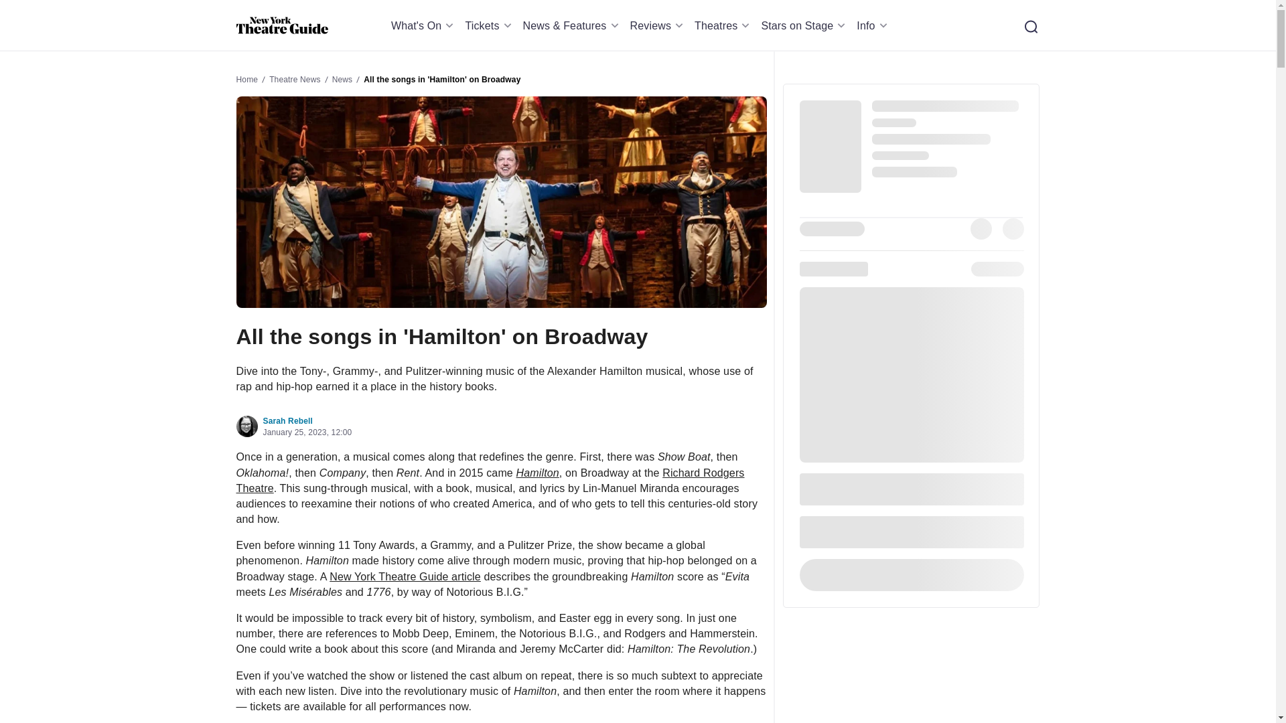 The width and height of the screenshot is (1286, 723). What do you see at coordinates (425, 25) in the screenshot?
I see `What's On` at bounding box center [425, 25].